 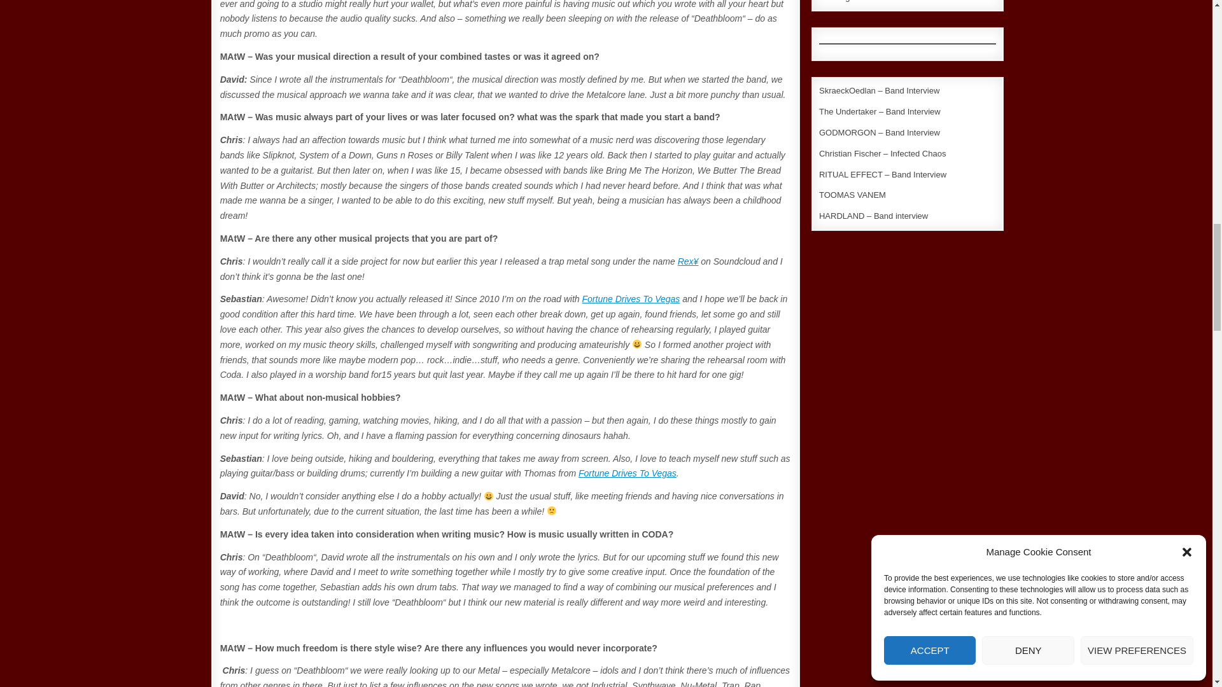 What do you see at coordinates (628, 473) in the screenshot?
I see `Fortune Drives To Vegas` at bounding box center [628, 473].